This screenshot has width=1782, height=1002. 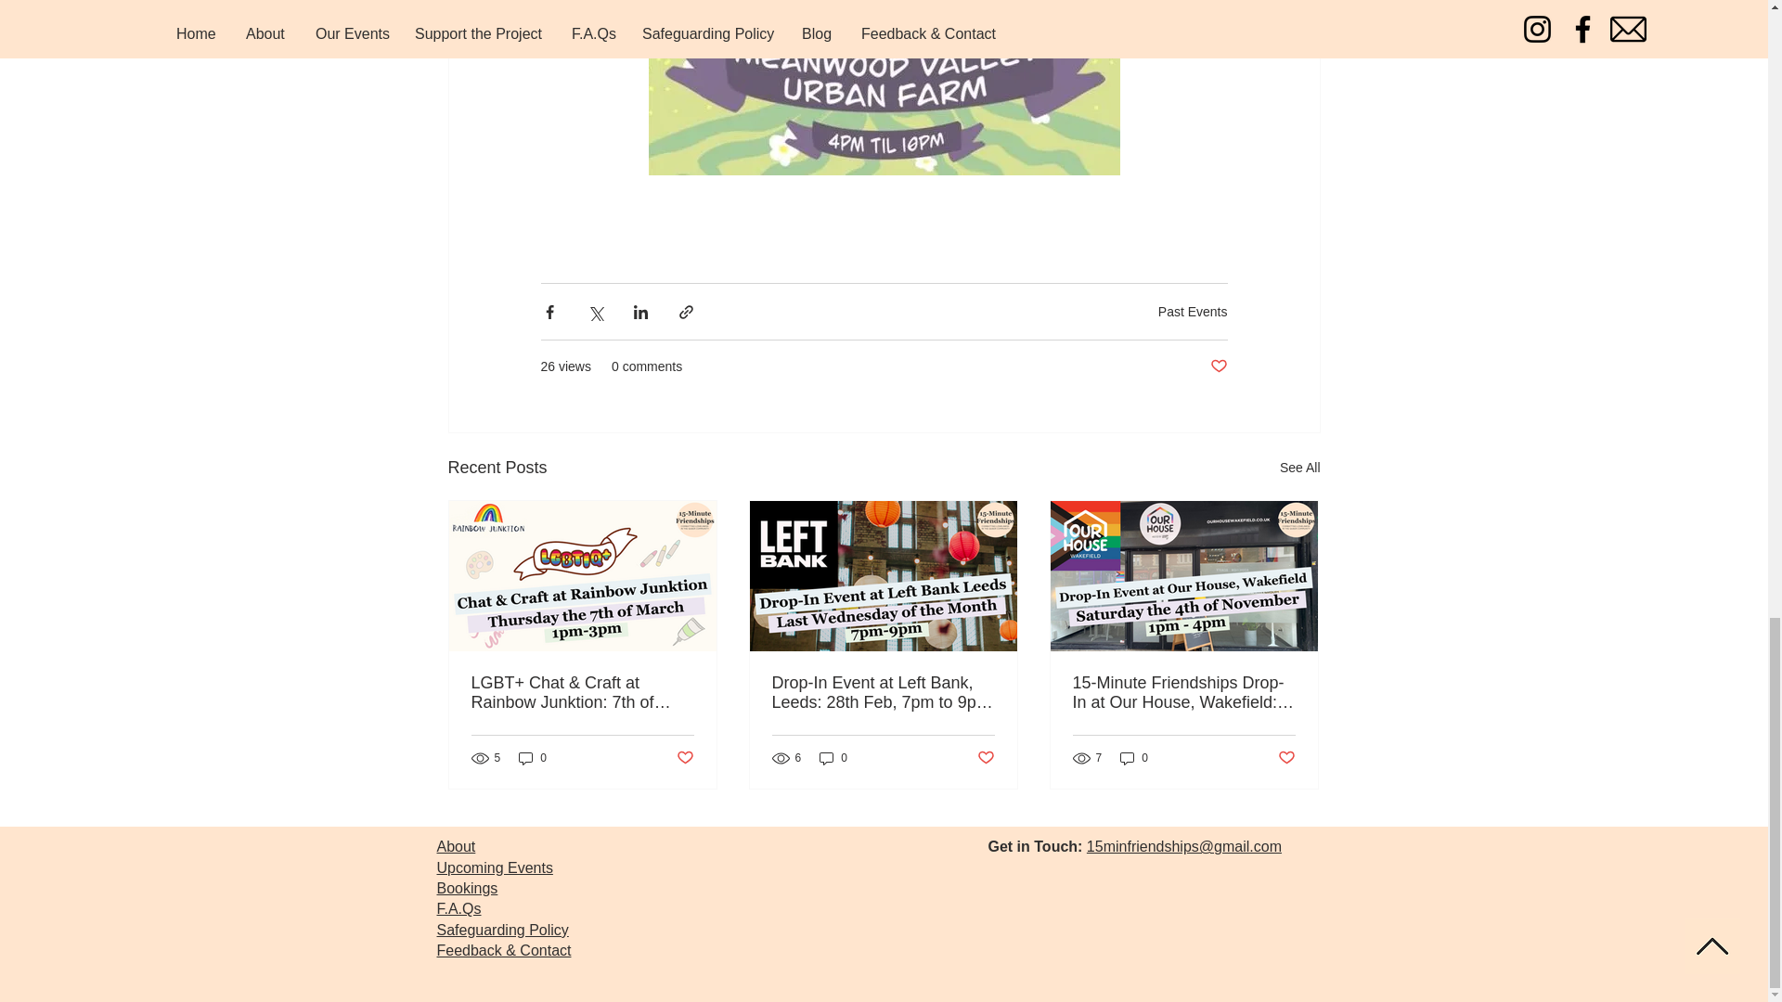 What do you see at coordinates (683, 758) in the screenshot?
I see `Post not marked as liked` at bounding box center [683, 758].